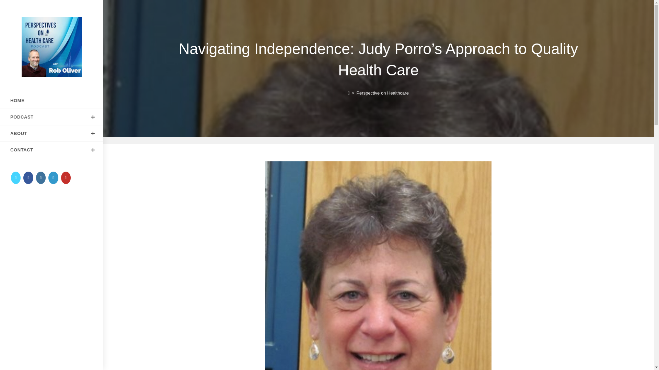 The height and width of the screenshot is (370, 659). Describe the element at coordinates (51, 133) in the screenshot. I see `ABOUT` at that location.